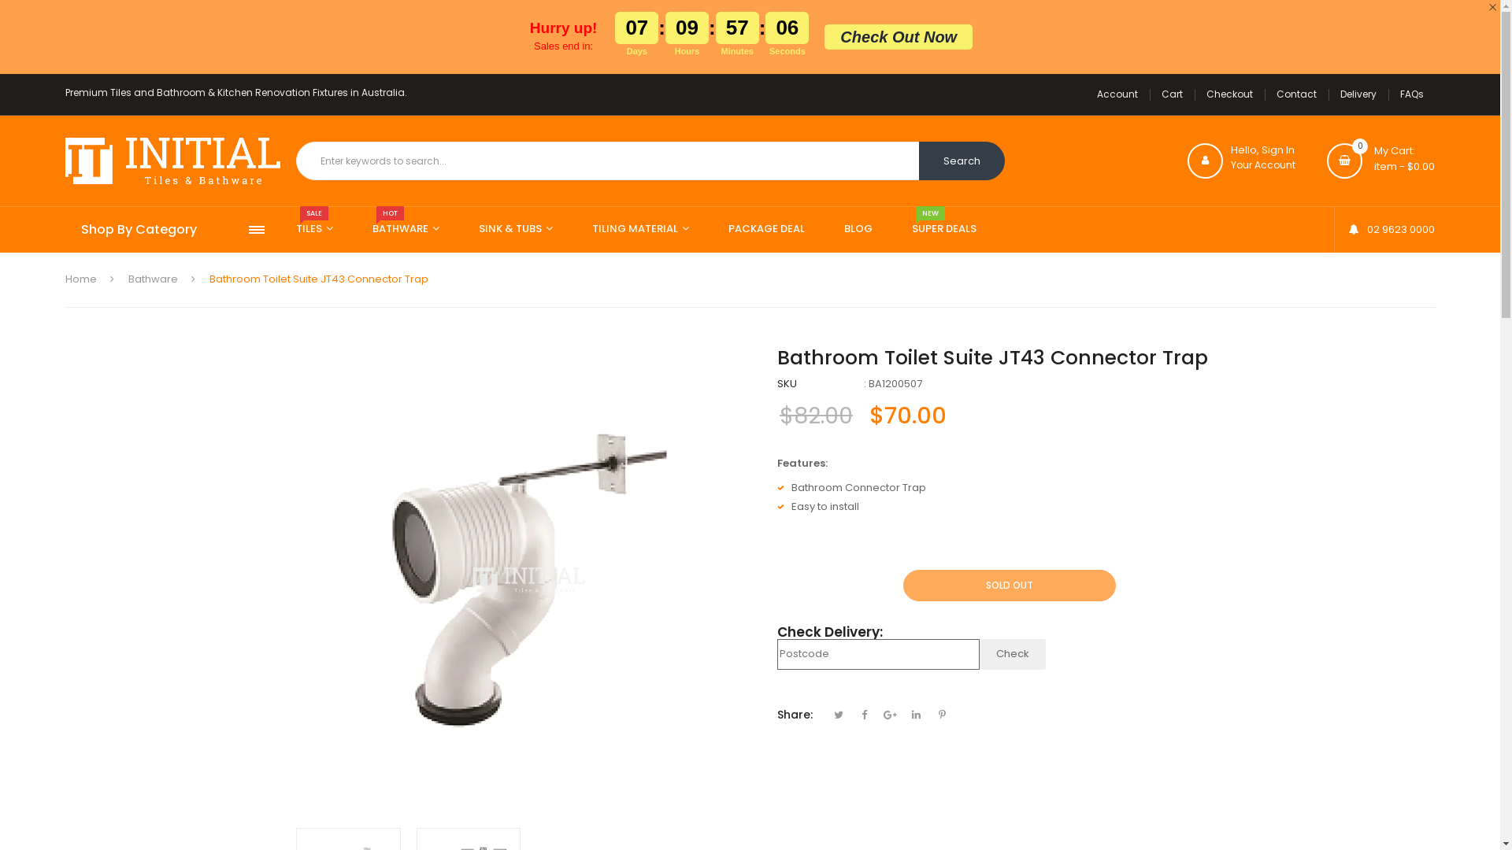  Describe the element at coordinates (1172, 94) in the screenshot. I see `Cart` at that location.